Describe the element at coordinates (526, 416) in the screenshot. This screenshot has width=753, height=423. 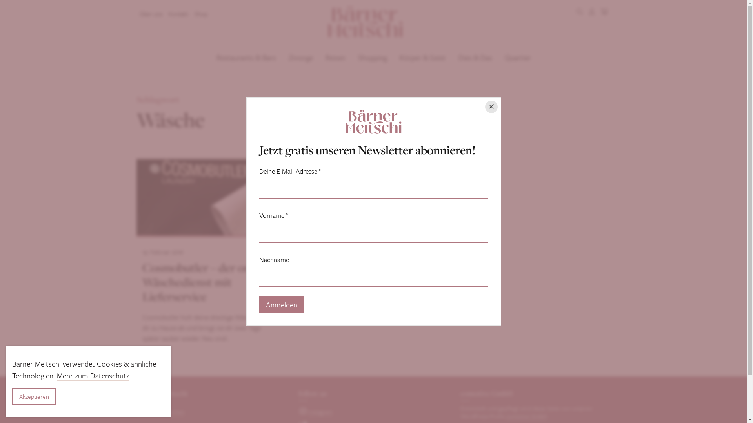
I see `comotive GmbH` at that location.